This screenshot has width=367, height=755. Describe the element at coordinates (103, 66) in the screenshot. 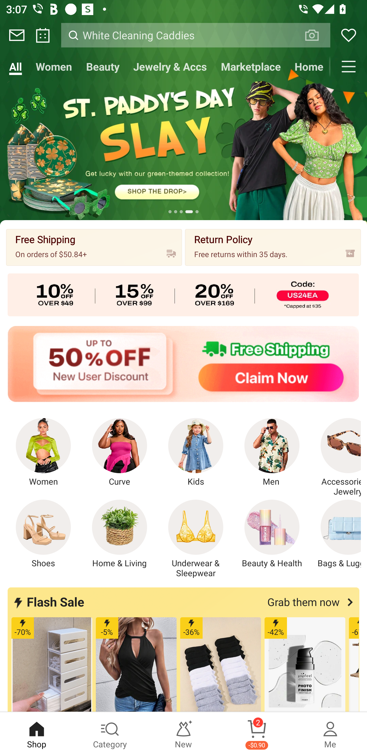

I see `Beauty` at that location.